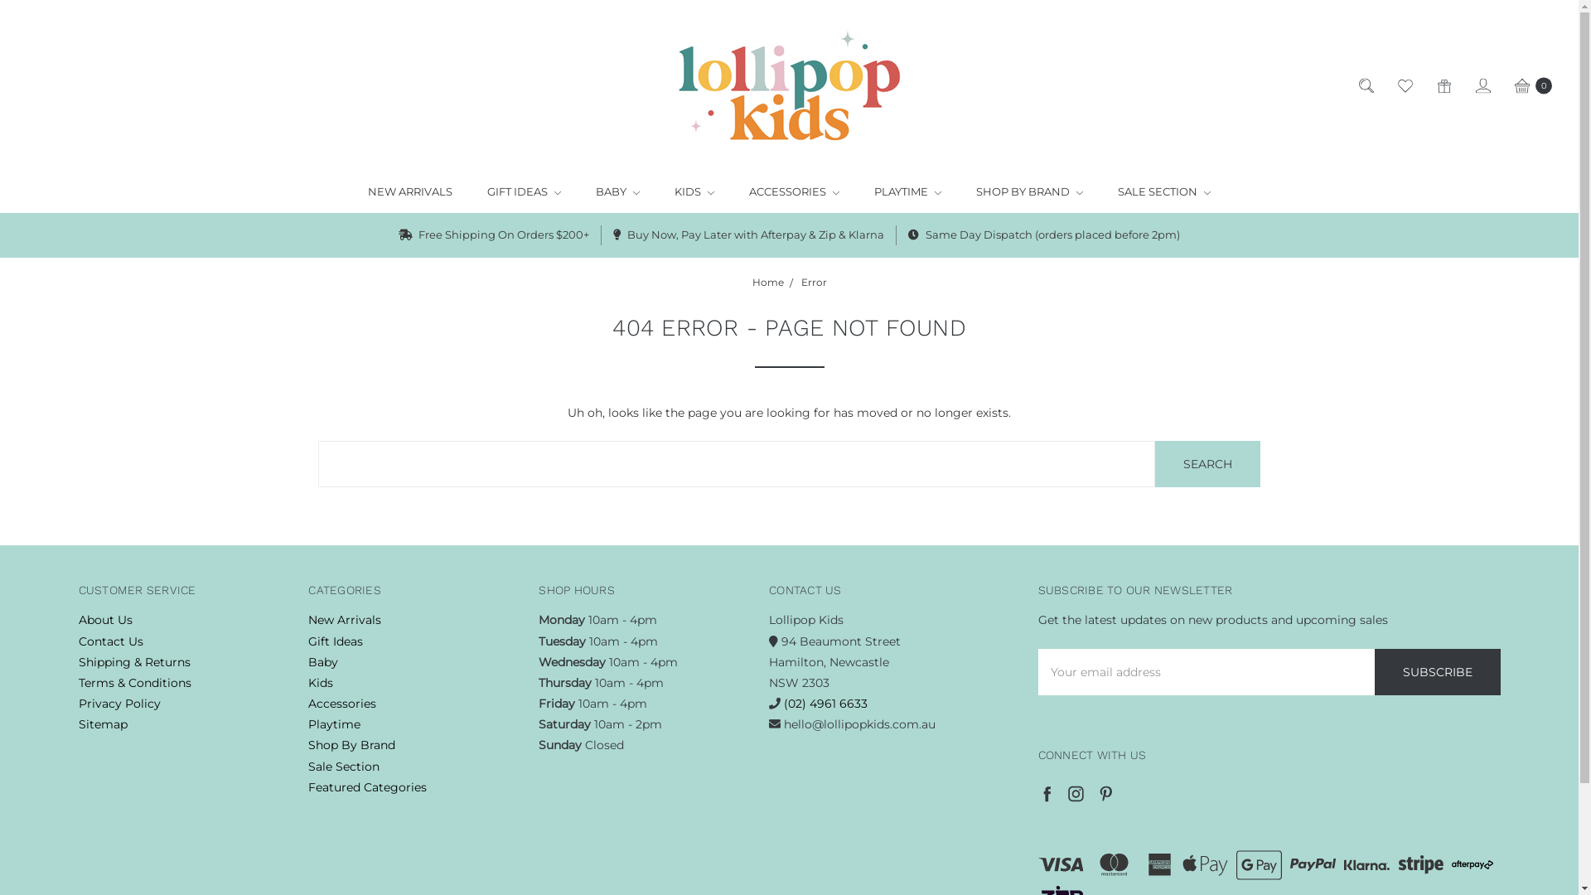 The width and height of the screenshot is (1591, 895). Describe the element at coordinates (110, 641) in the screenshot. I see `Contact Us` at that location.